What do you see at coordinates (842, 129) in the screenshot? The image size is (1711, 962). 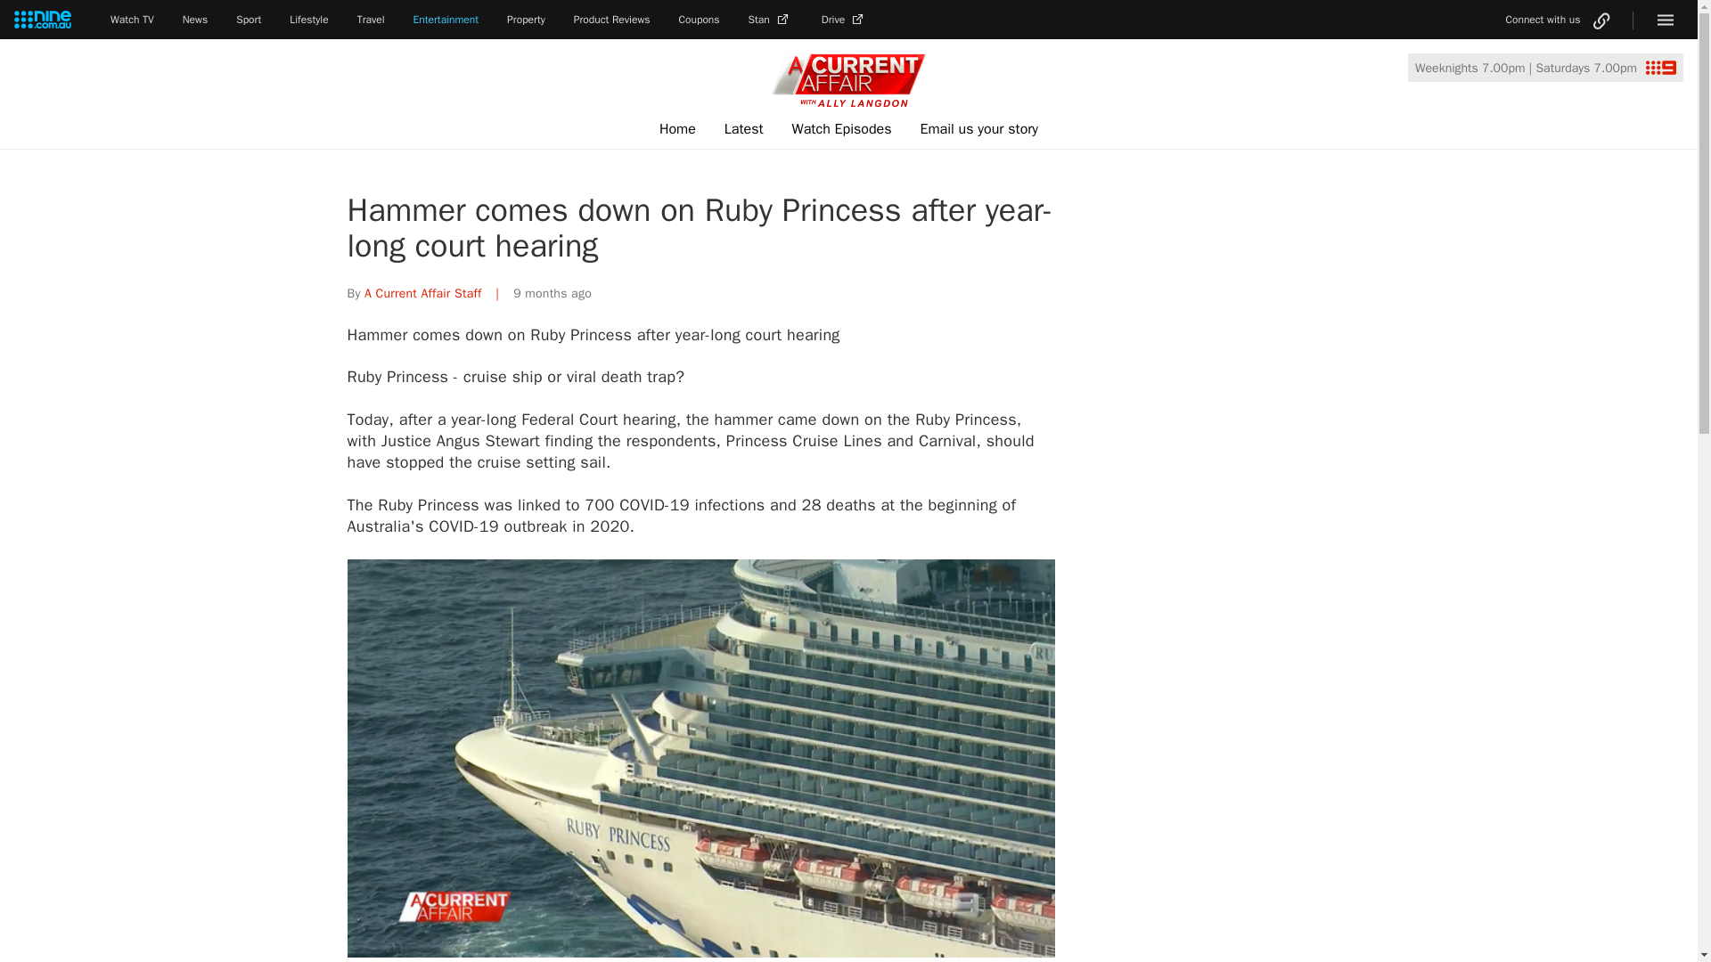 I see `Watch Episodes` at bounding box center [842, 129].